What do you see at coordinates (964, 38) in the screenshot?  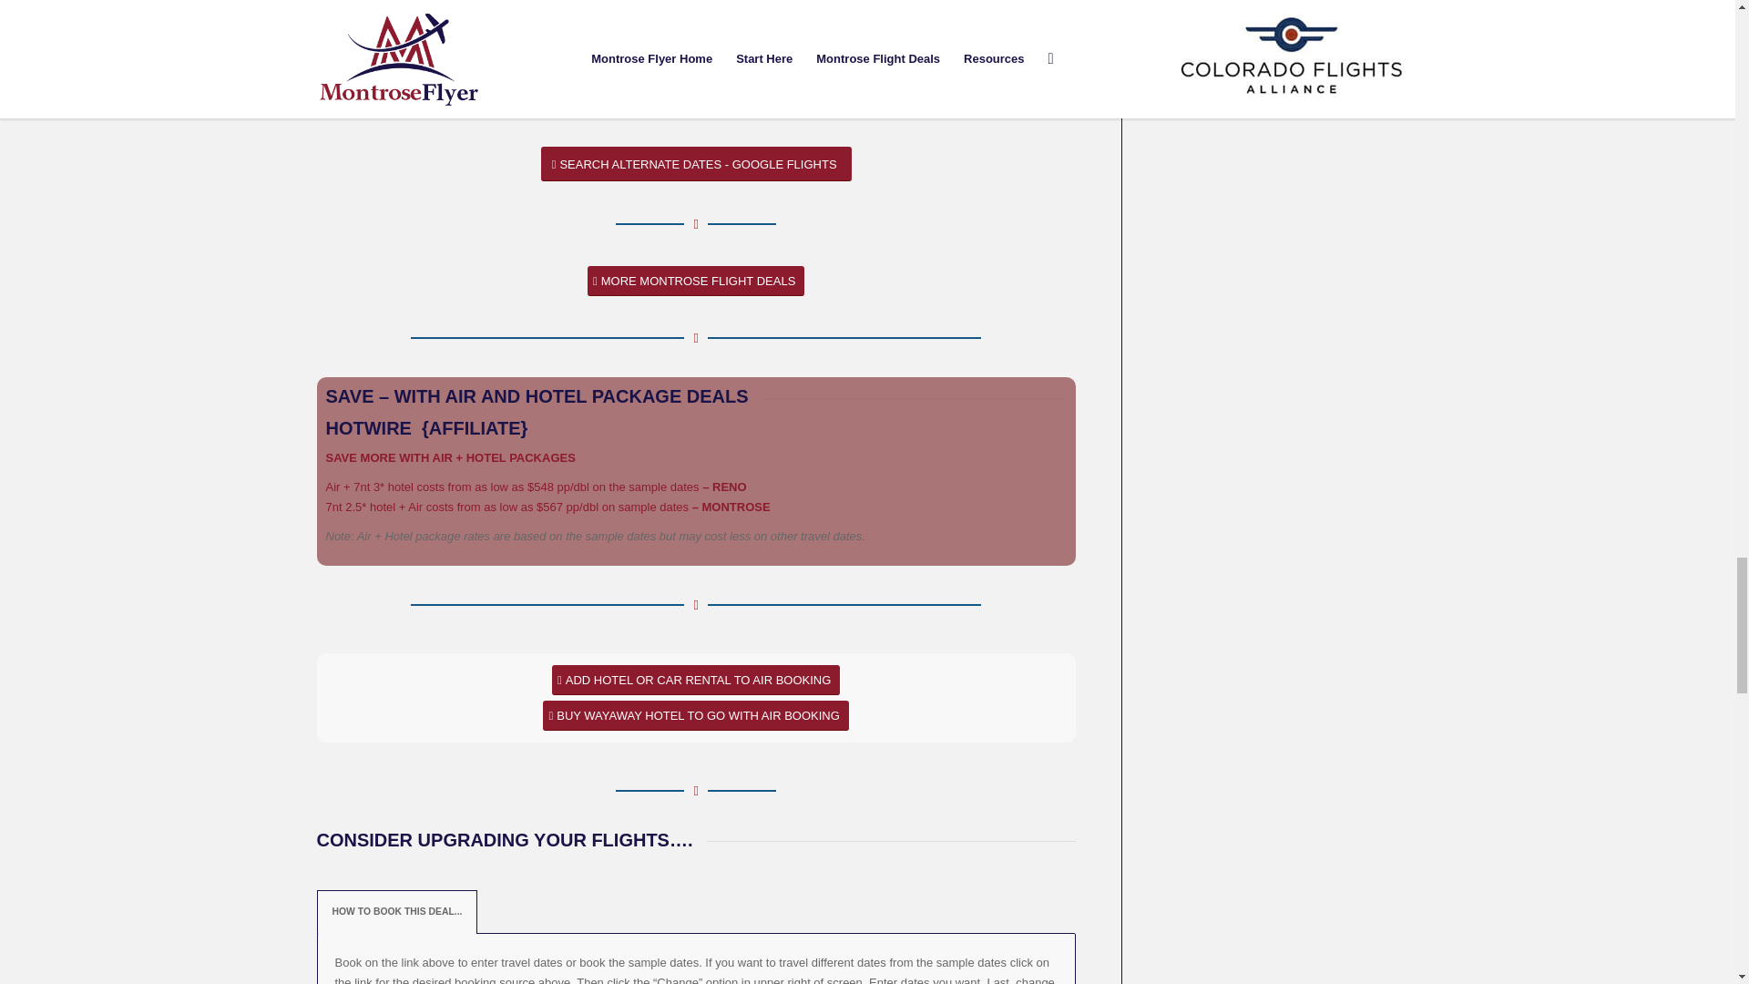 I see `UNITED PURCHASE` at bounding box center [964, 38].